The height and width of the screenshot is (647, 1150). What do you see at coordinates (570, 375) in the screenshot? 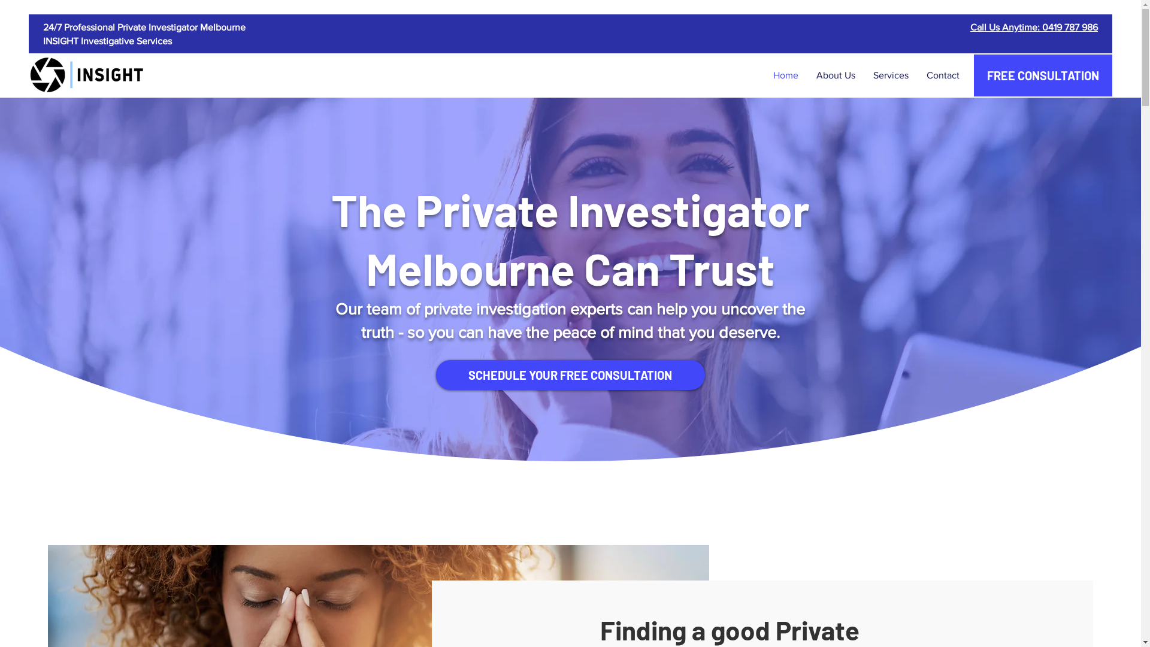
I see `SCHEDULE YOUR FREE CONSULTATION` at bounding box center [570, 375].